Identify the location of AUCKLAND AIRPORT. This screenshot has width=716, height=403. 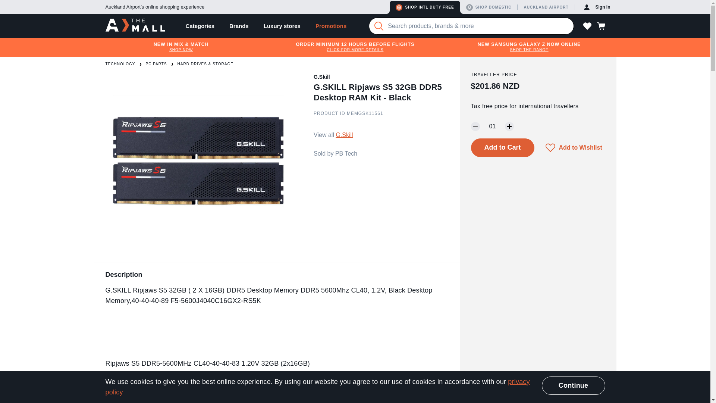
(547, 7).